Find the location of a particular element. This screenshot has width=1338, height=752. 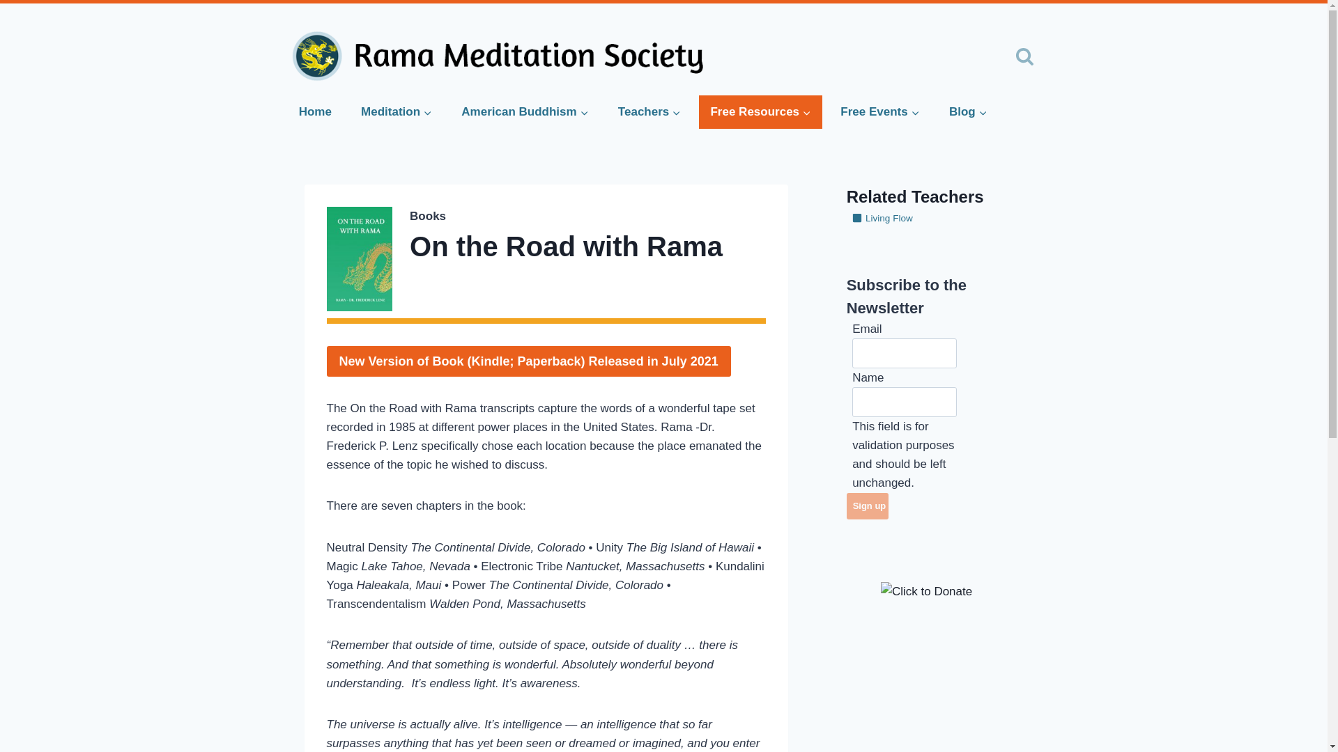

Books is located at coordinates (427, 216).